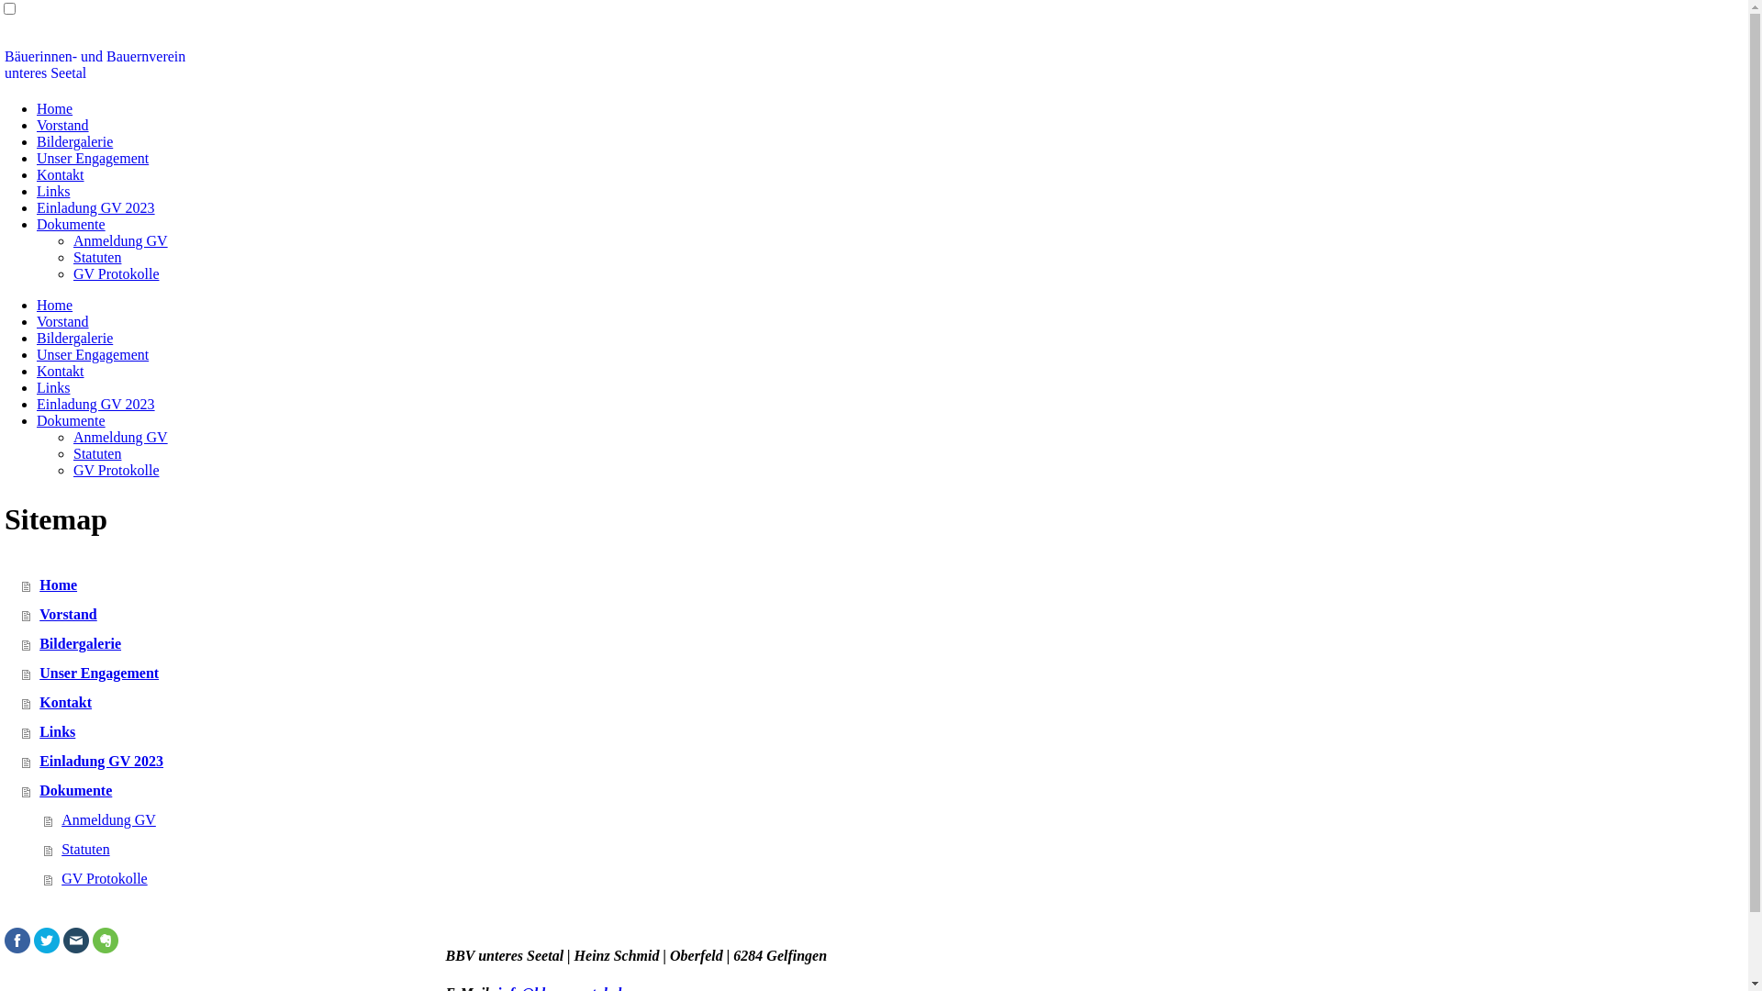  I want to click on Bildergalerie, so click(74, 141).